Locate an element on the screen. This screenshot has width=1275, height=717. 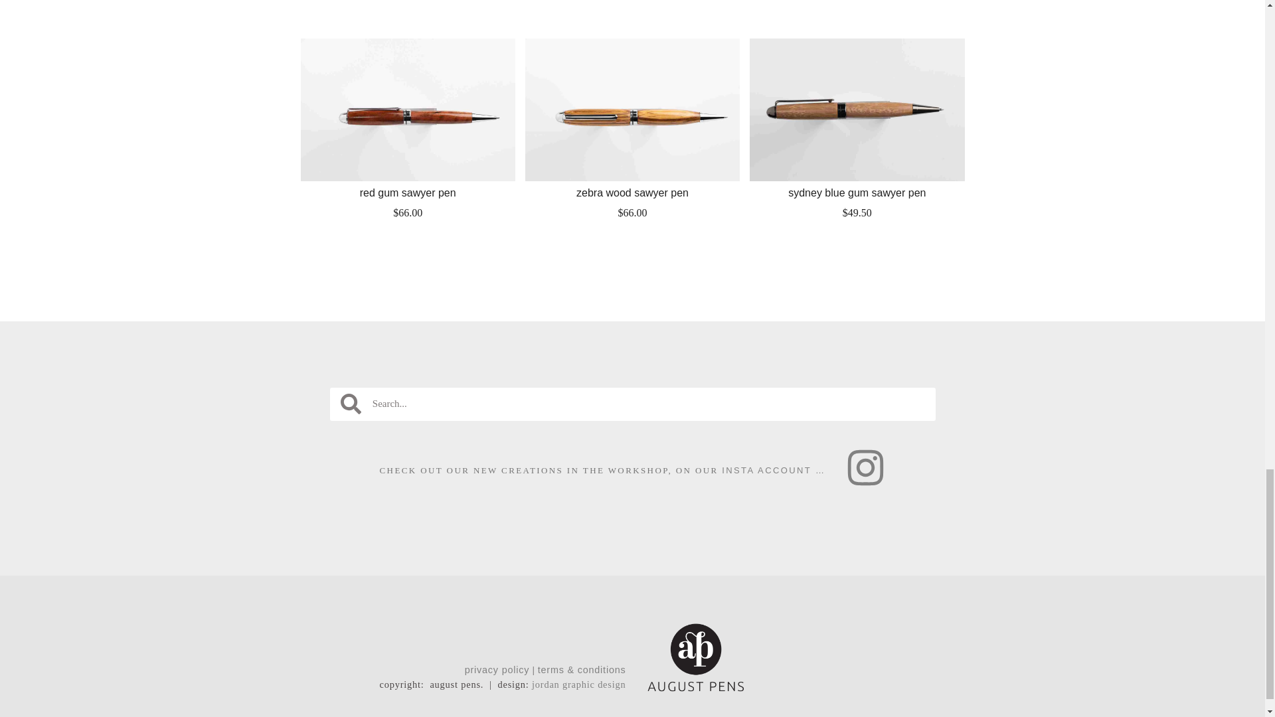
ADD TO CART is located at coordinates (408, 242).